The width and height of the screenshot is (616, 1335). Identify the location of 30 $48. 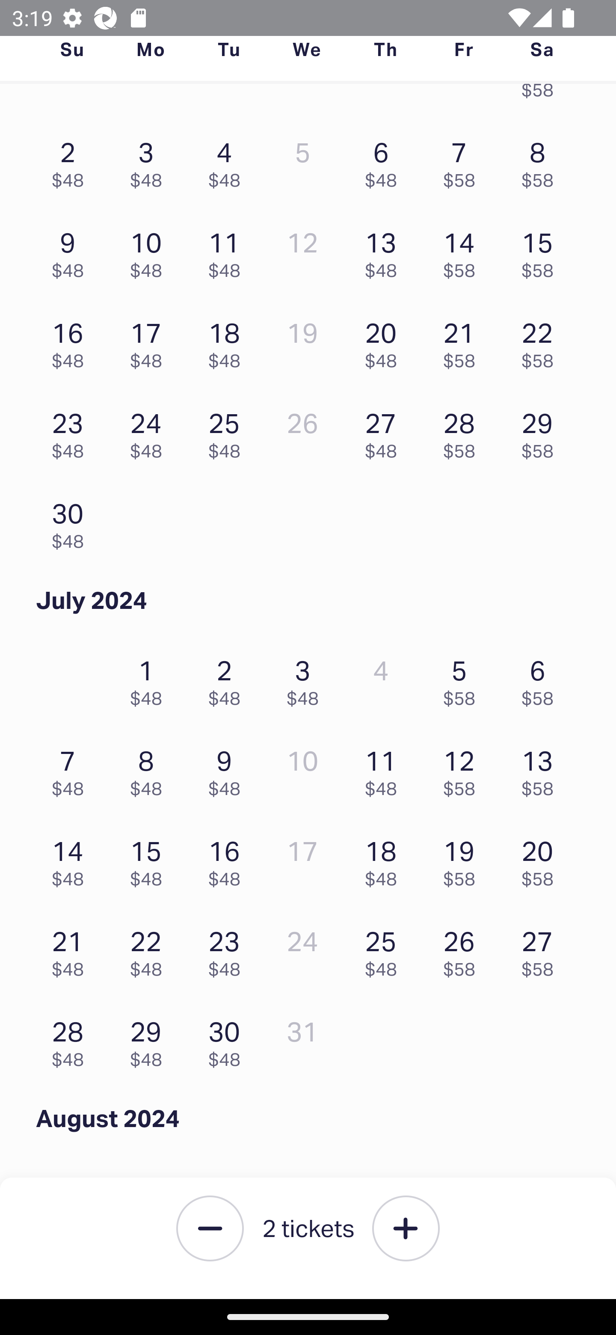
(72, 521).